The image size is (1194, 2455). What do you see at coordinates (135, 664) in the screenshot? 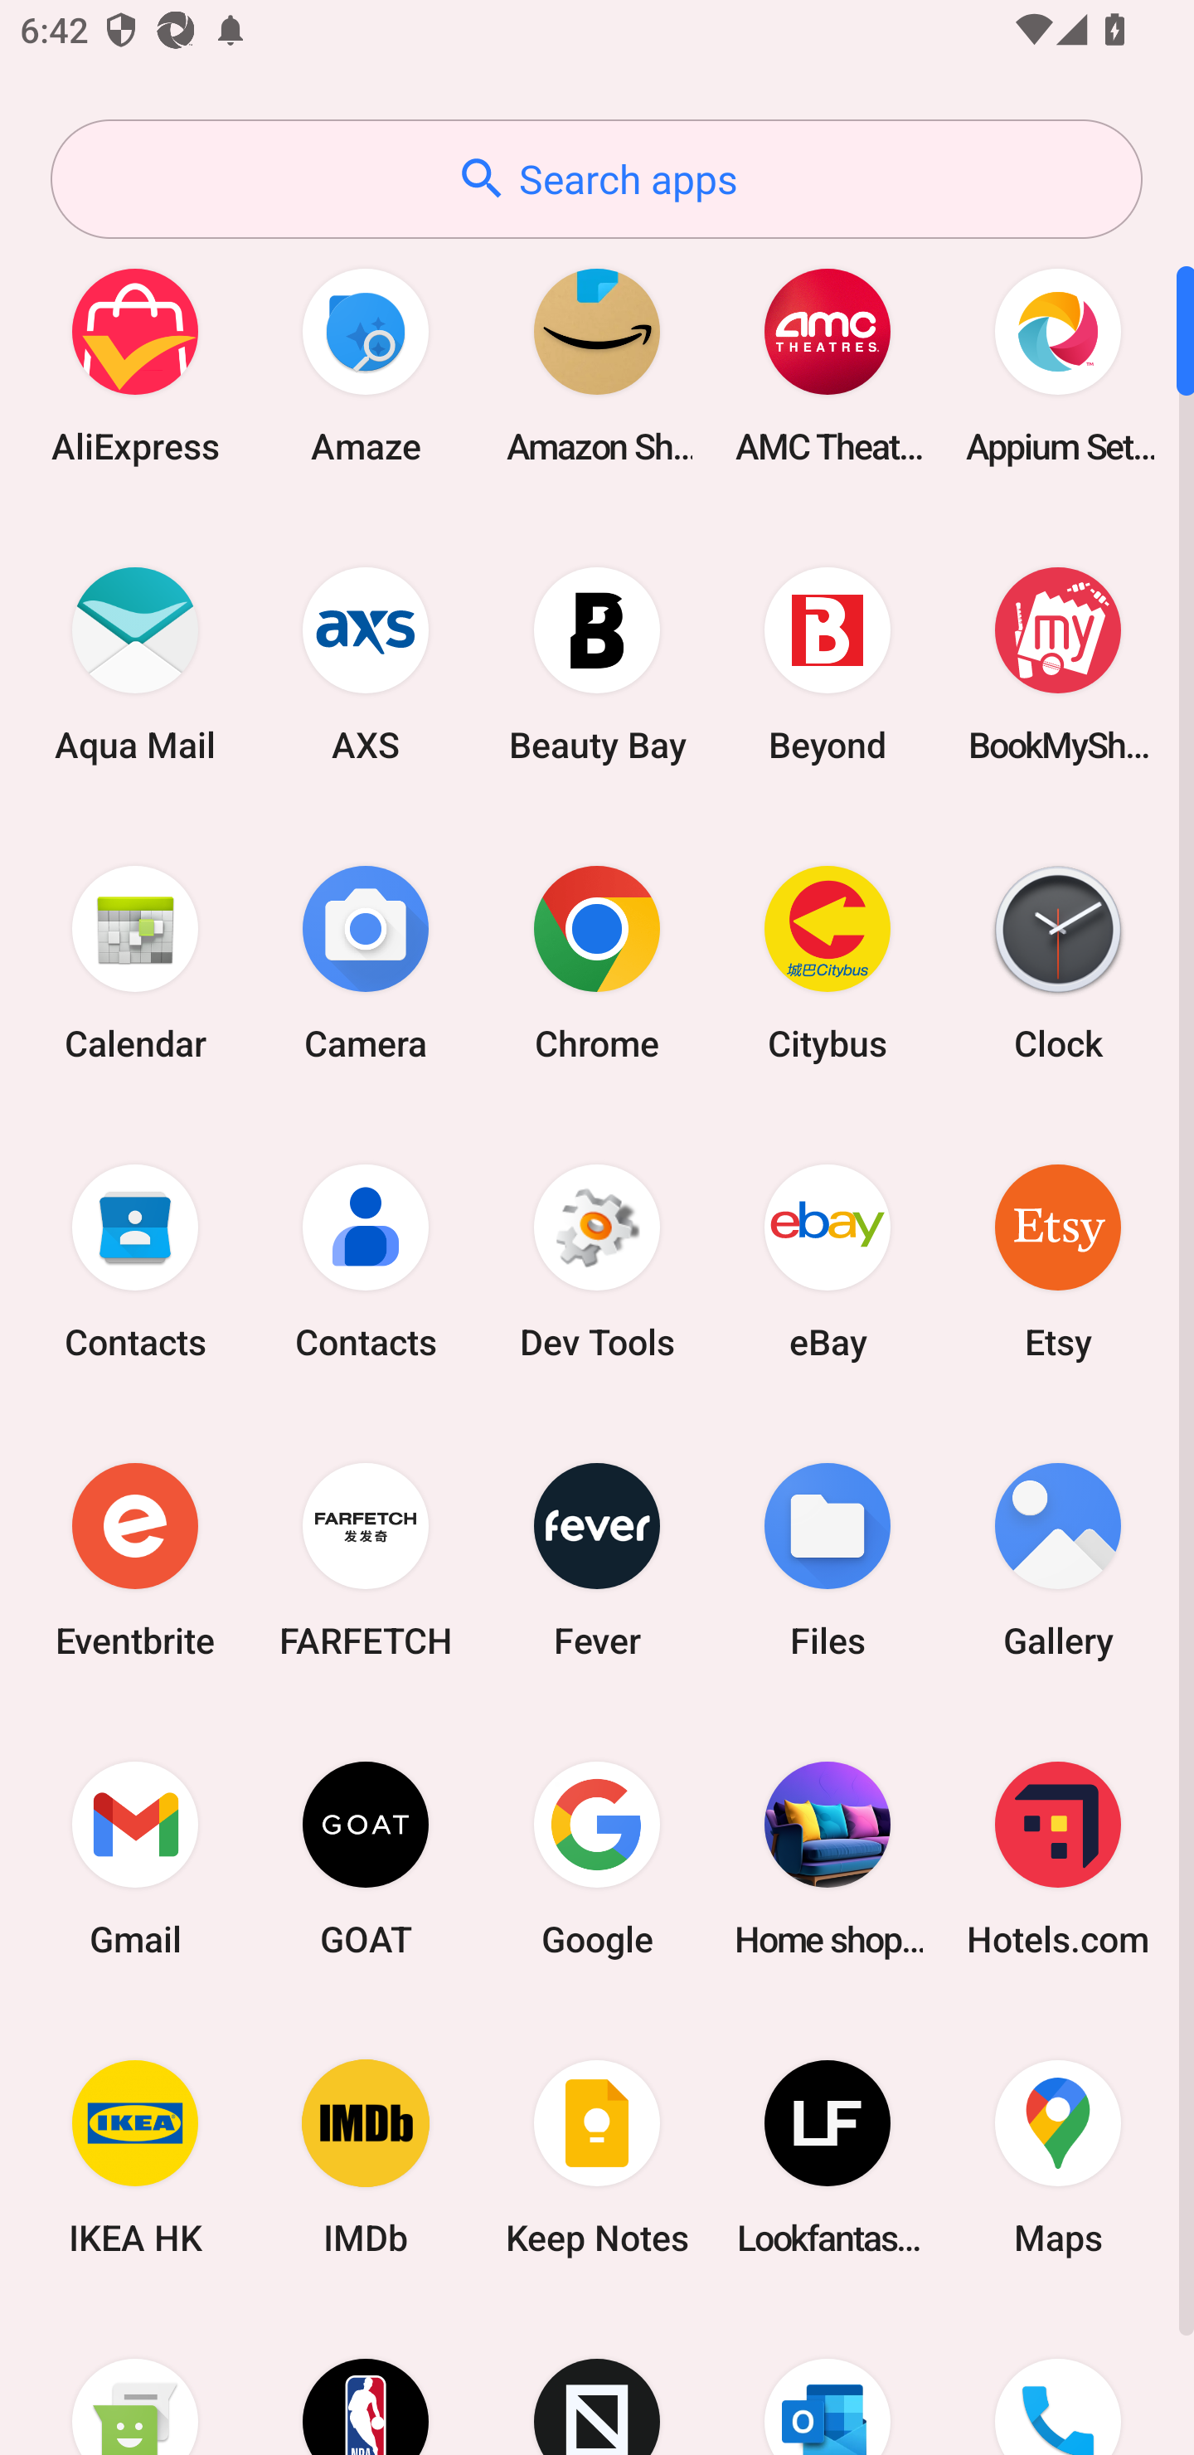
I see `Aqua Mail` at bounding box center [135, 664].